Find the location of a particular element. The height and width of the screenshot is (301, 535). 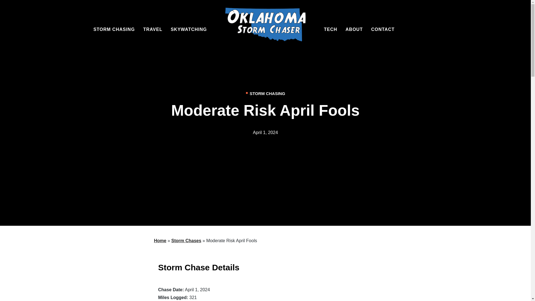

ABOUT is located at coordinates (354, 30).